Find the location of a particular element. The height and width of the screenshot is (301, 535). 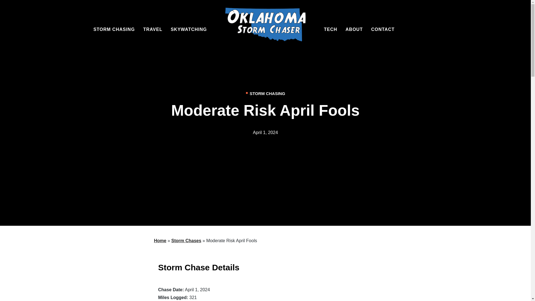

ABOUT is located at coordinates (354, 30).